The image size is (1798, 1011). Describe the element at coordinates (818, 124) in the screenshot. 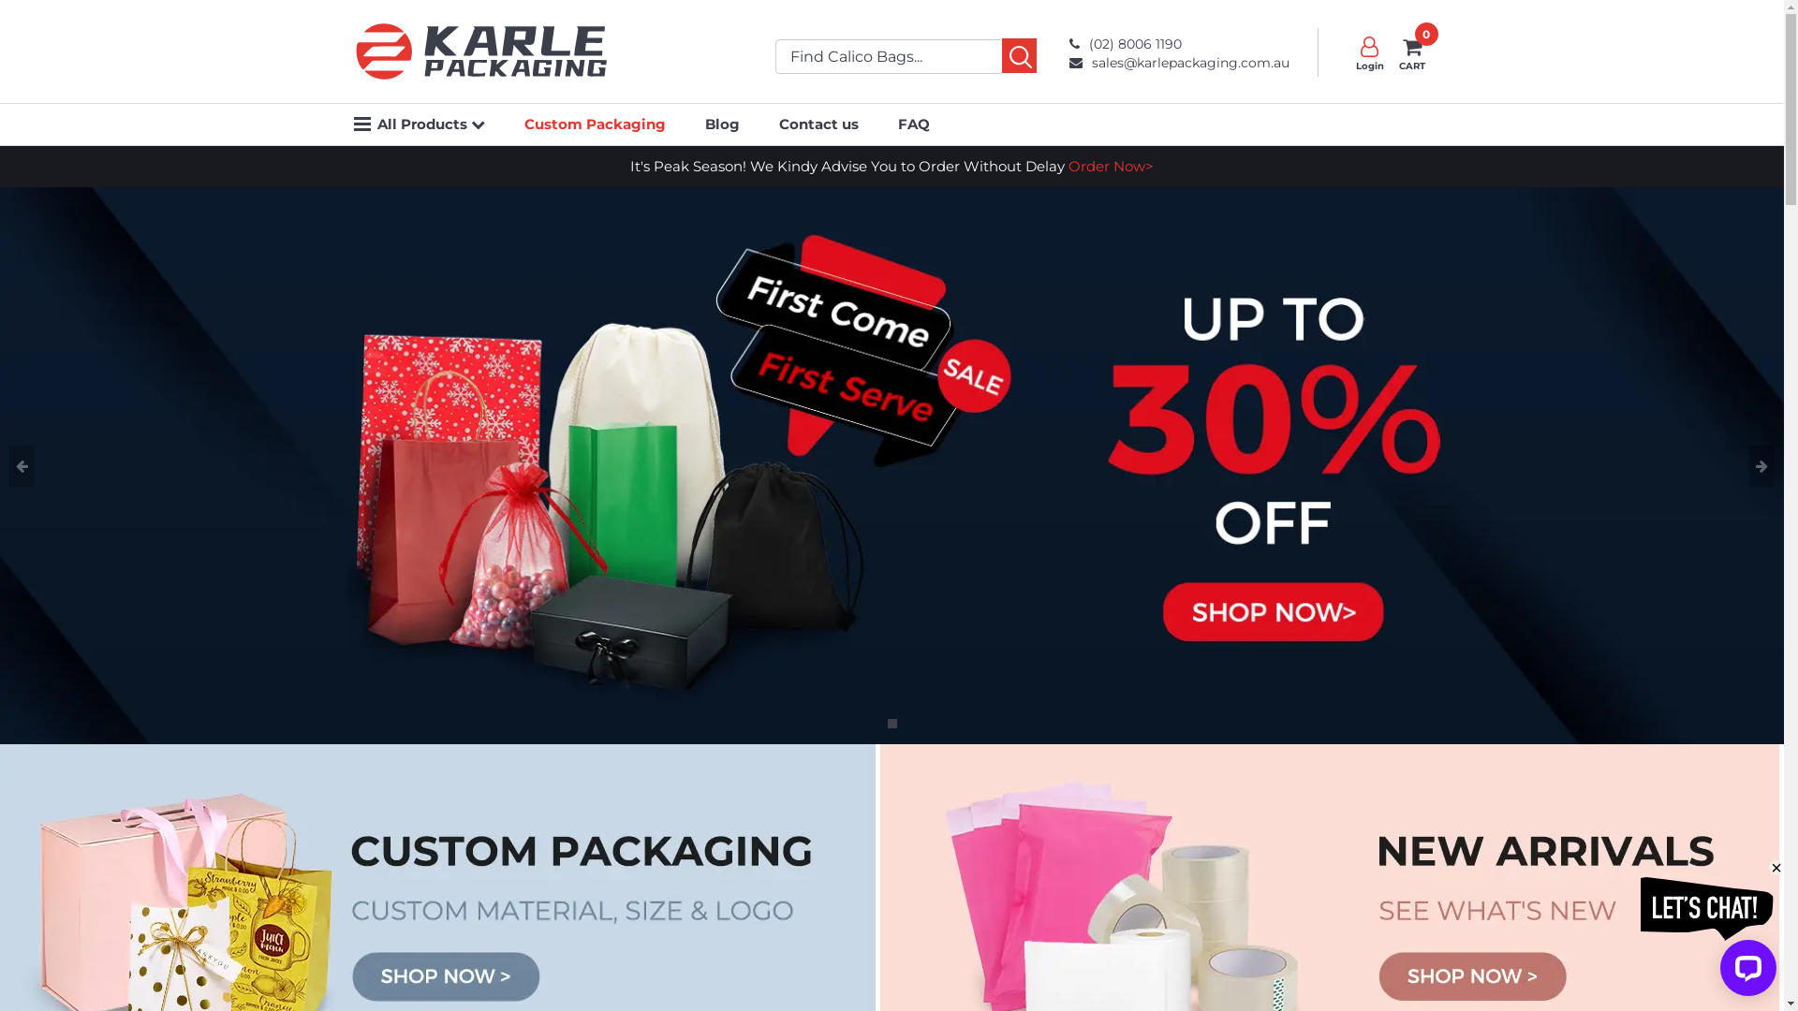

I see `Contact us` at that location.